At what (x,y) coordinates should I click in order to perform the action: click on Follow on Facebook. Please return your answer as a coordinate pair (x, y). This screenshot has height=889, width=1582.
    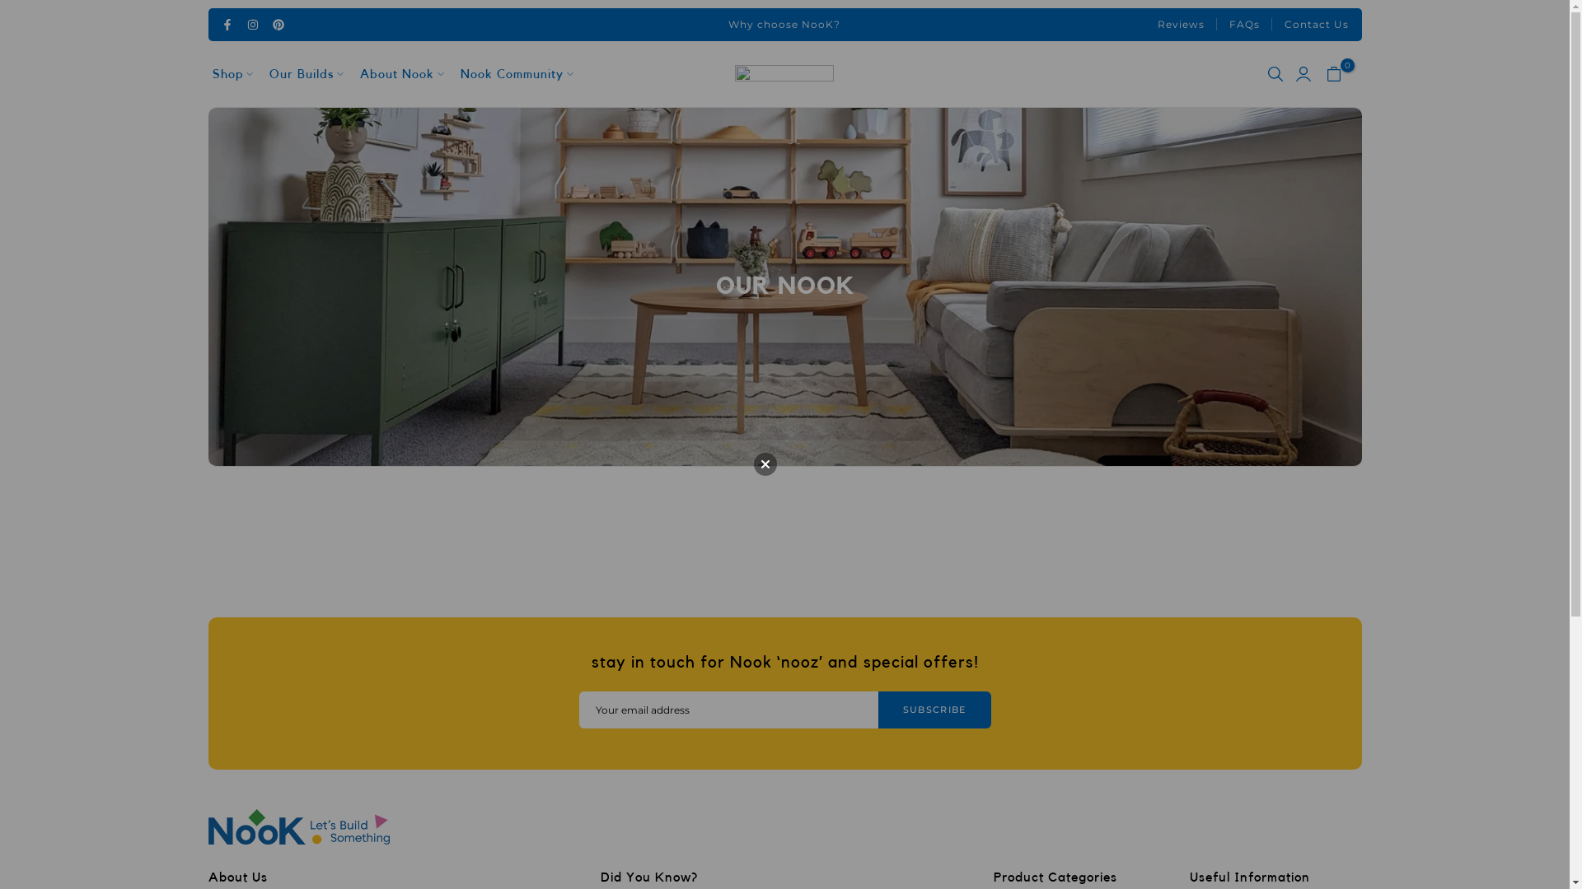
    Looking at the image, I should click on (227, 25).